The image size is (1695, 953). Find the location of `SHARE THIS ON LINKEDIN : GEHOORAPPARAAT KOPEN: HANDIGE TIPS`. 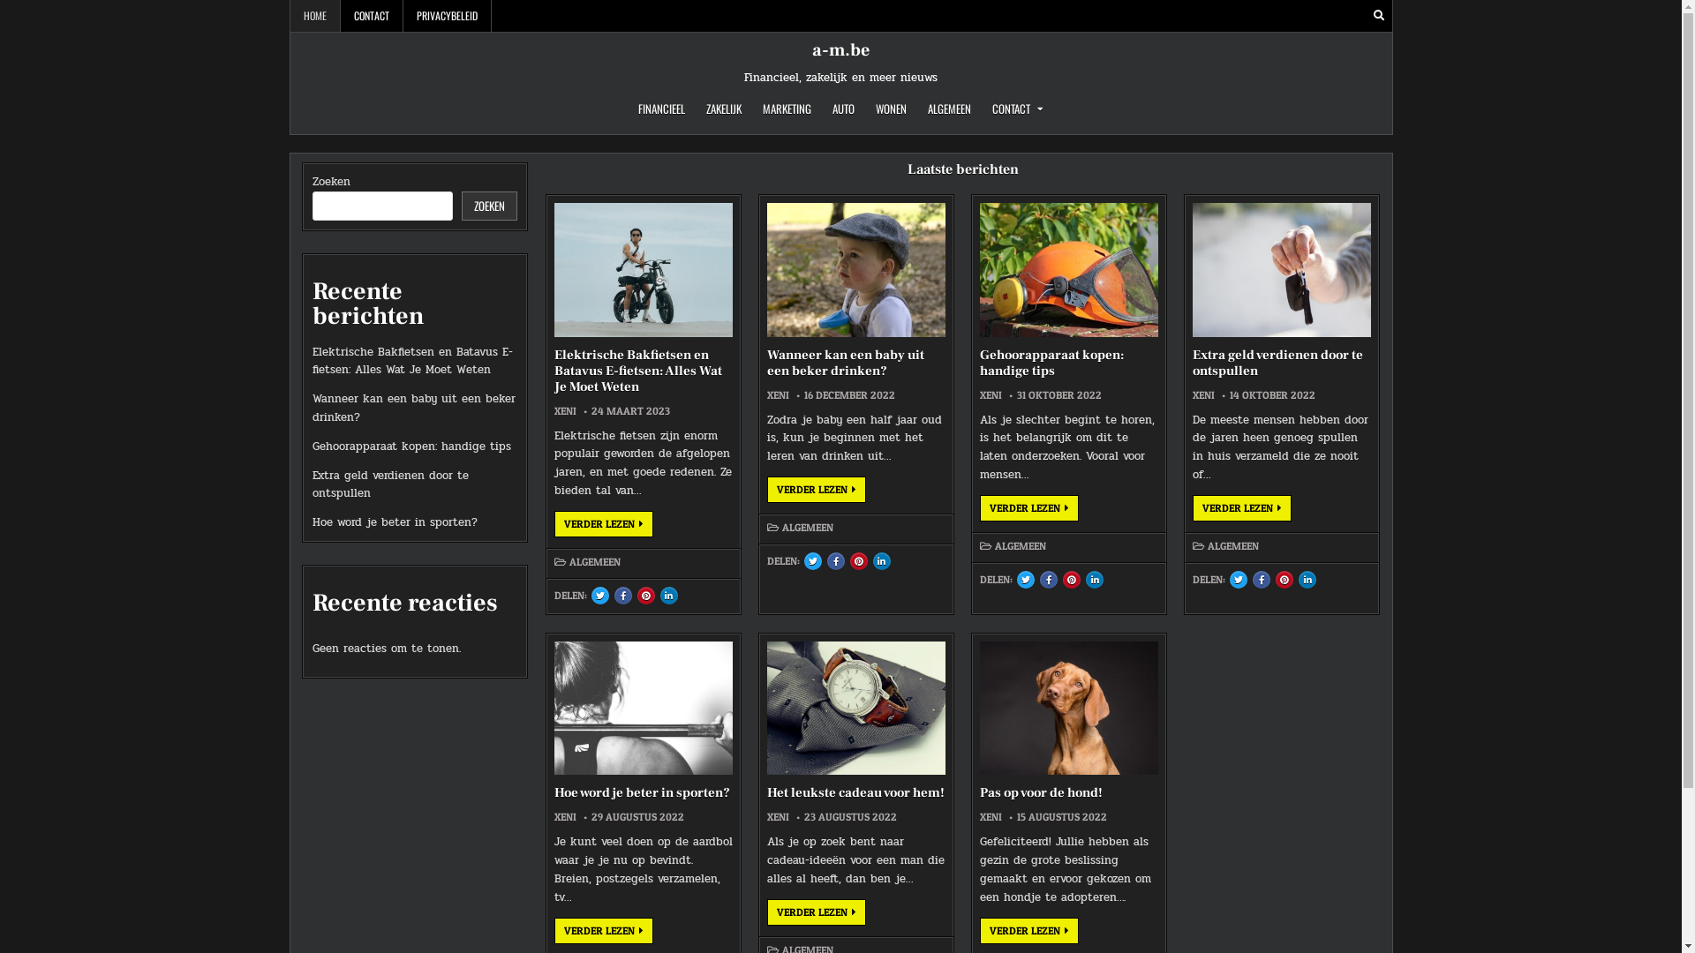

SHARE THIS ON LINKEDIN : GEHOORAPPARAAT KOPEN: HANDIGE TIPS is located at coordinates (1095, 580).